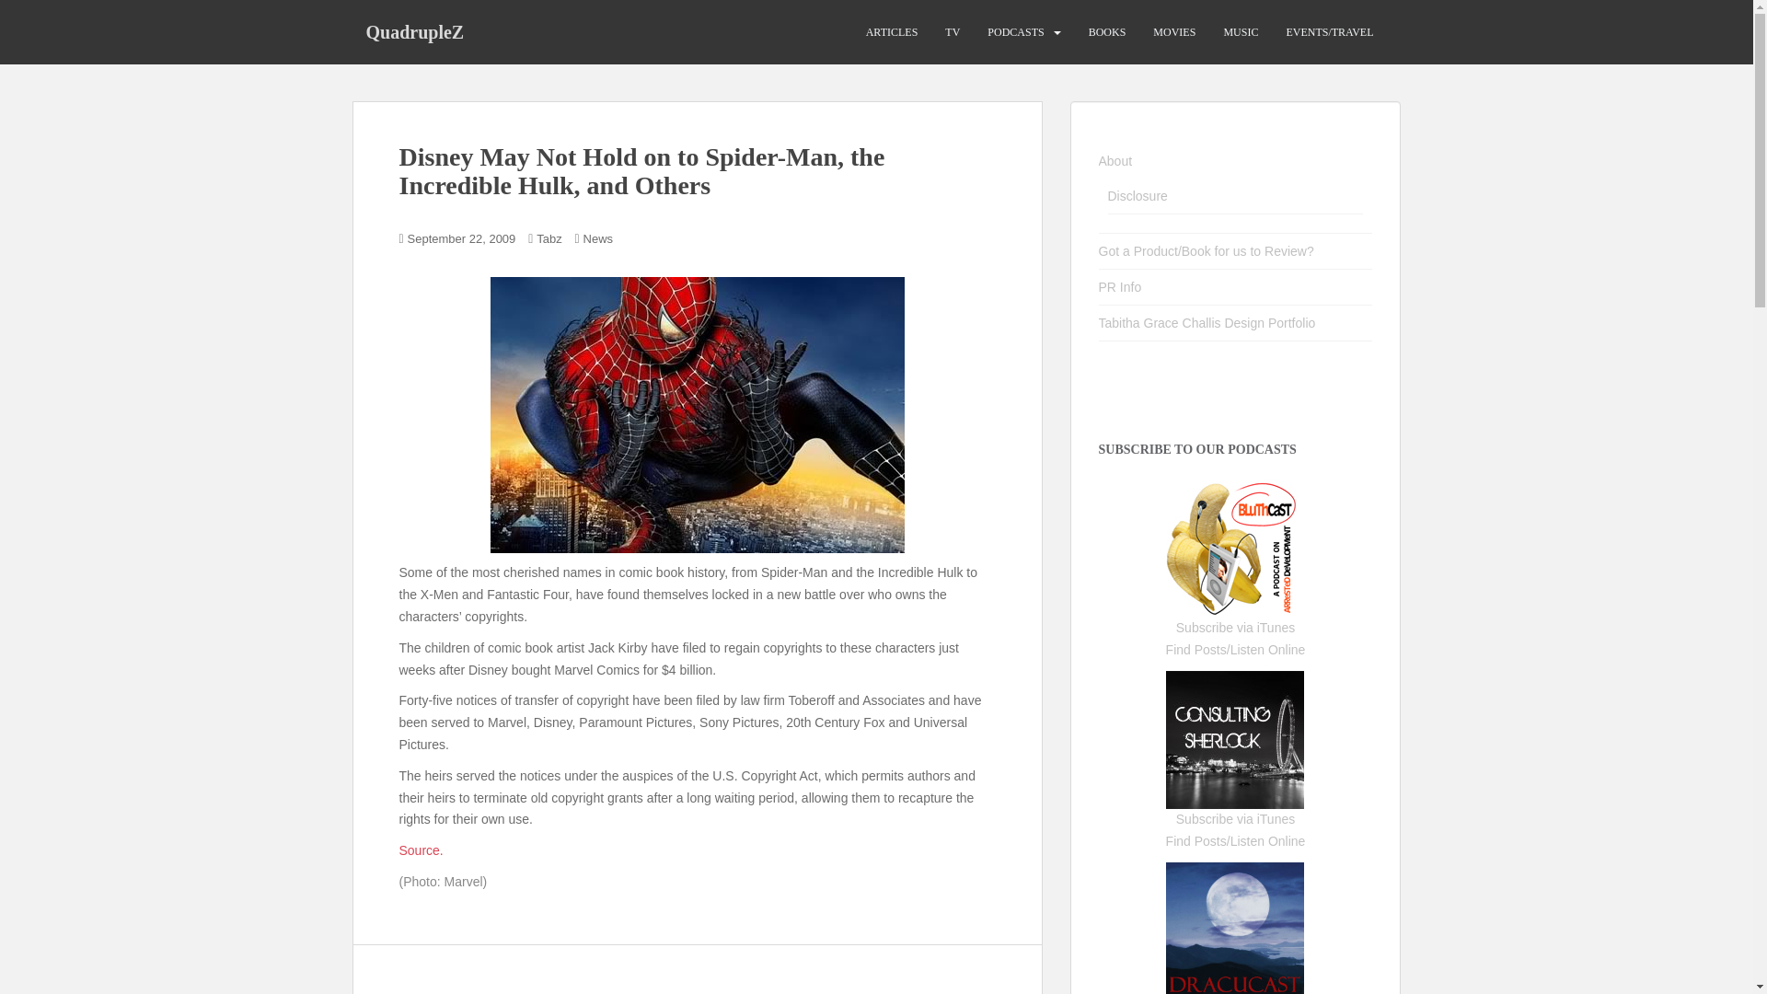 The width and height of the screenshot is (1767, 994). I want to click on News, so click(598, 237).